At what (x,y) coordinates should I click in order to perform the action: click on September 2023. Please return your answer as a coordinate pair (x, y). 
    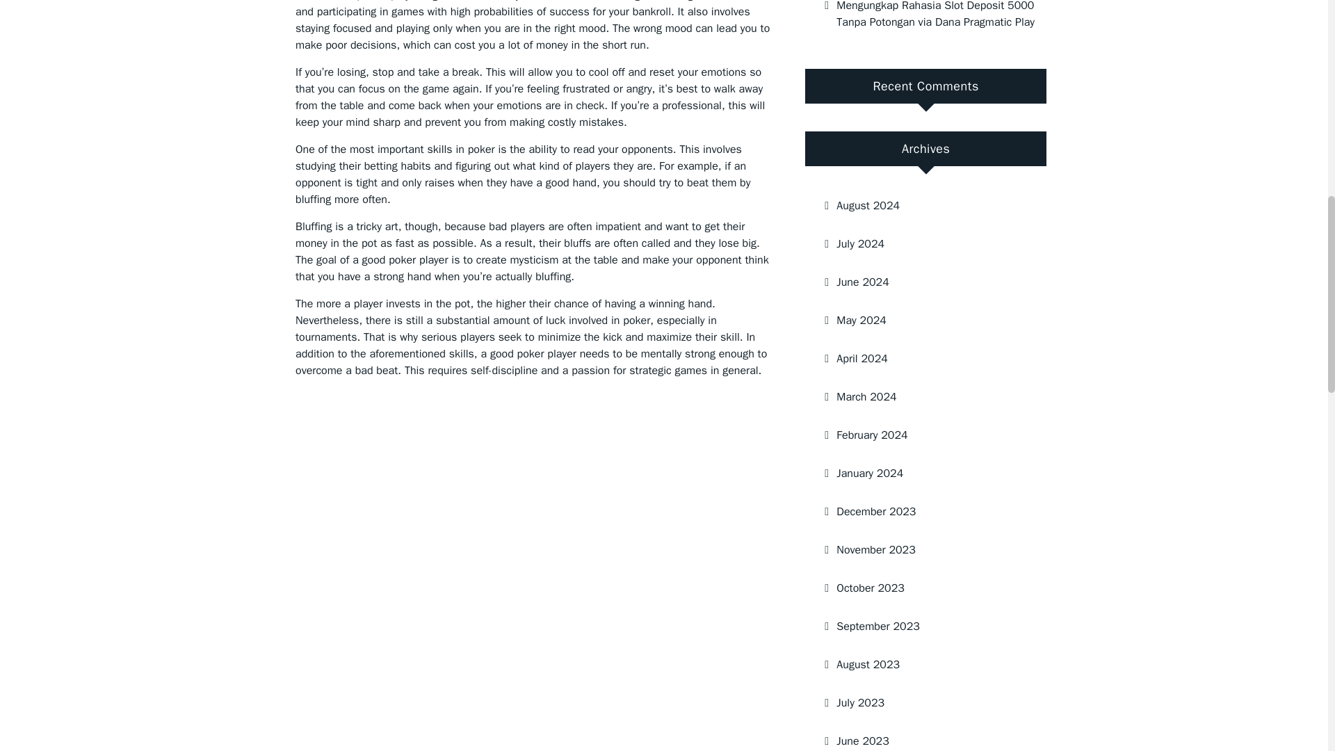
    Looking at the image, I should click on (920, 626).